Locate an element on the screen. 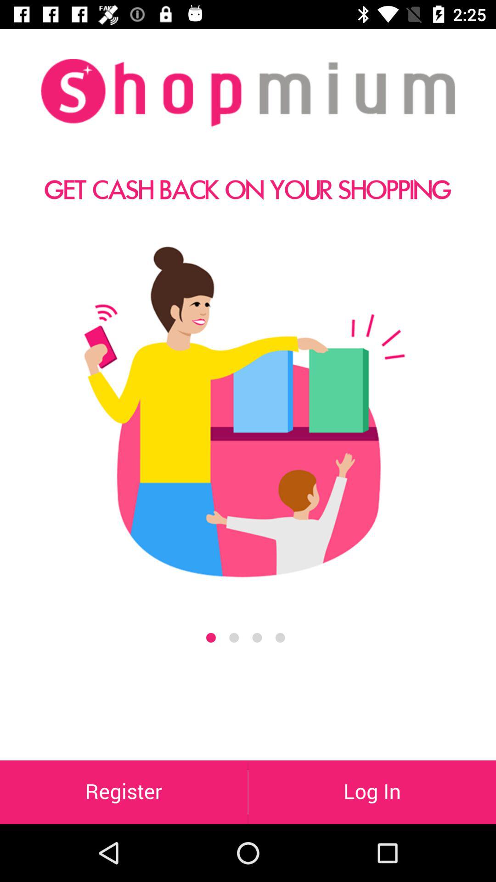  press the log in at the bottom right corner is located at coordinates (372, 792).